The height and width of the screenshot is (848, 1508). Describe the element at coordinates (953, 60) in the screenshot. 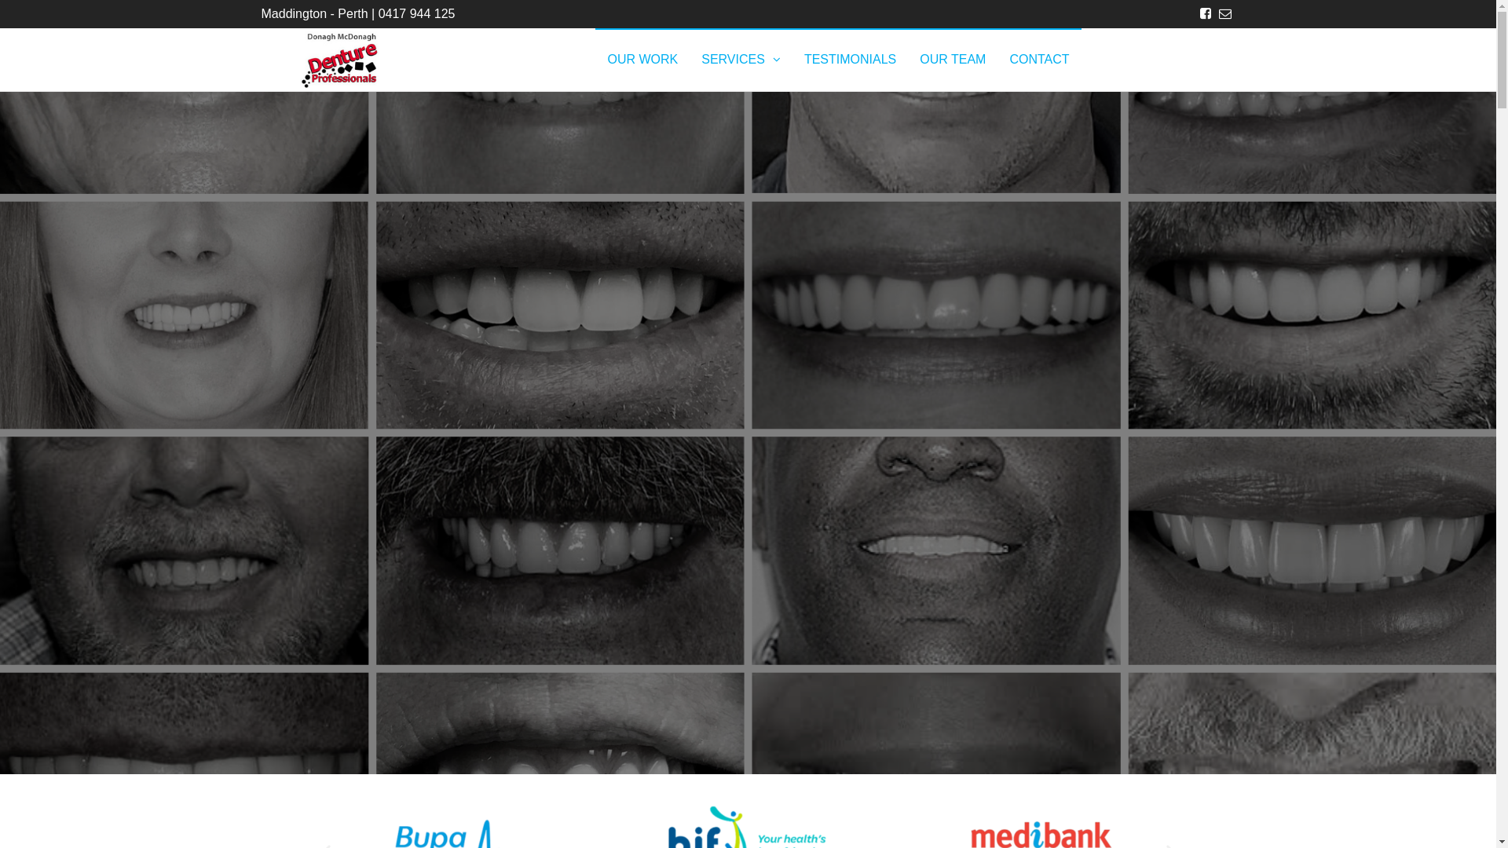

I see `OUR TEAM` at that location.